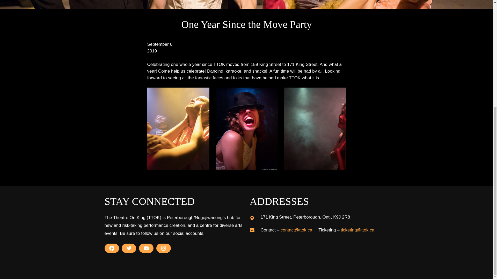 The height and width of the screenshot is (279, 497). Describe the element at coordinates (112, 248) in the screenshot. I see `Facebook` at that location.